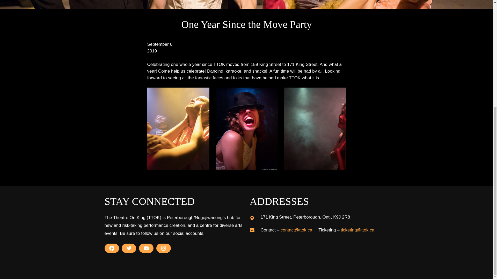 The height and width of the screenshot is (279, 497). Describe the element at coordinates (112, 248) in the screenshot. I see `Facebook` at that location.